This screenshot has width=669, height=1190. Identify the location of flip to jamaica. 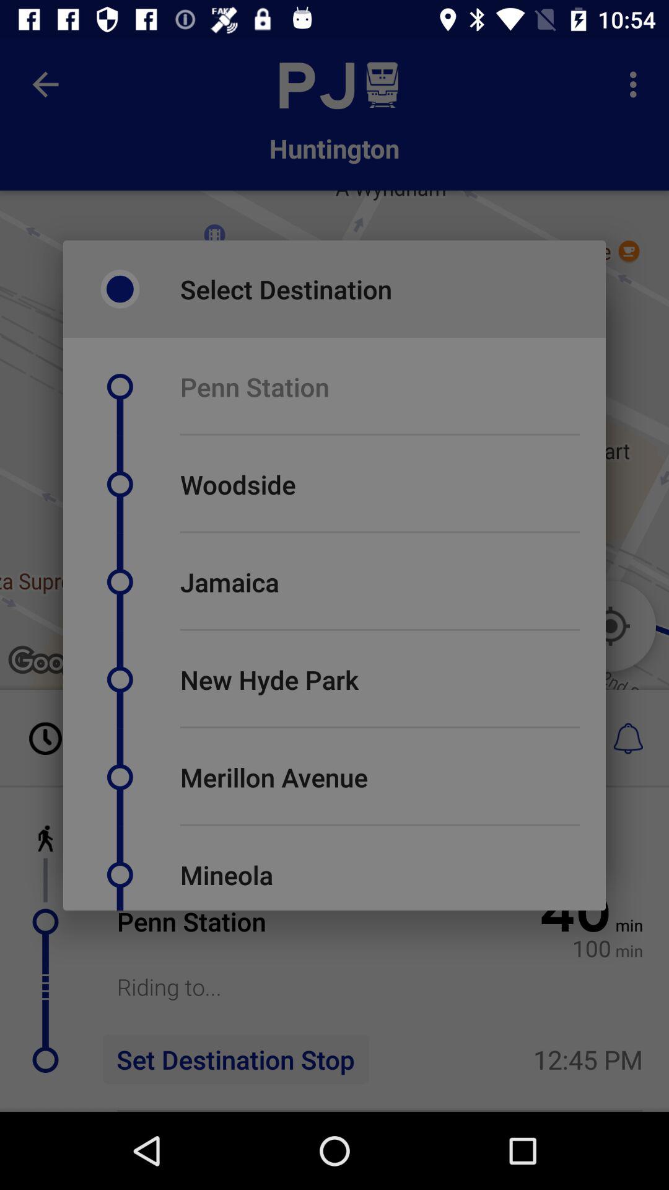
(229, 581).